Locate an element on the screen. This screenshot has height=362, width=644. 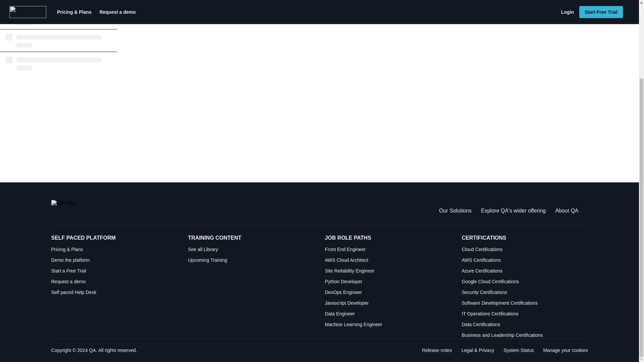
Manage your cookies is located at coordinates (114, 260).